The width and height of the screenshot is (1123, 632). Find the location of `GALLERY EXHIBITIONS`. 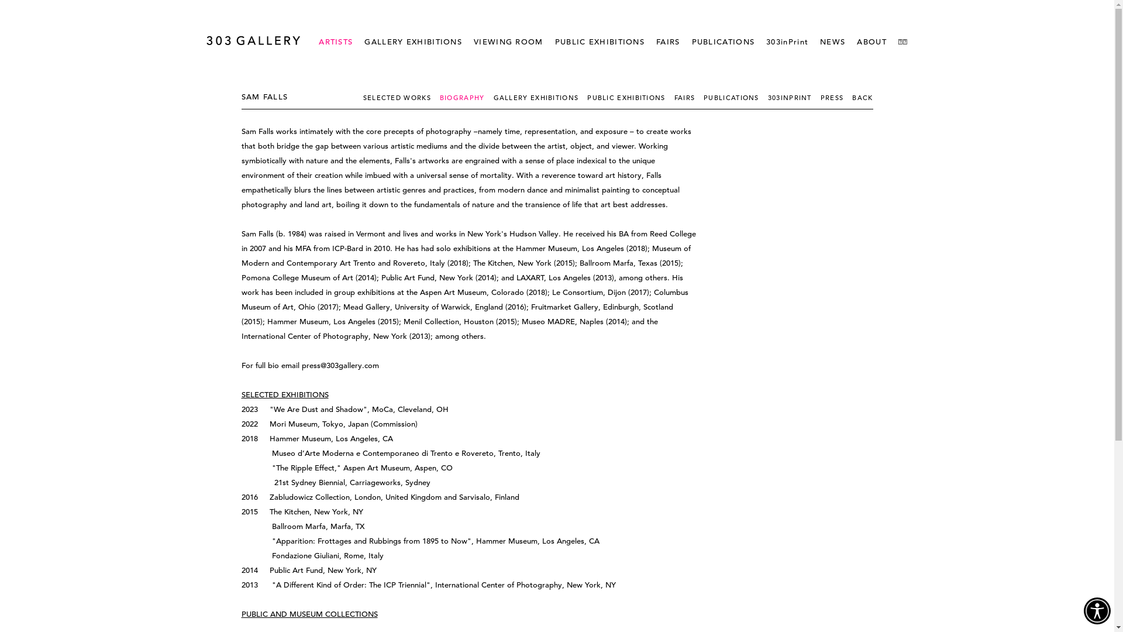

GALLERY EXHIBITIONS is located at coordinates (413, 42).